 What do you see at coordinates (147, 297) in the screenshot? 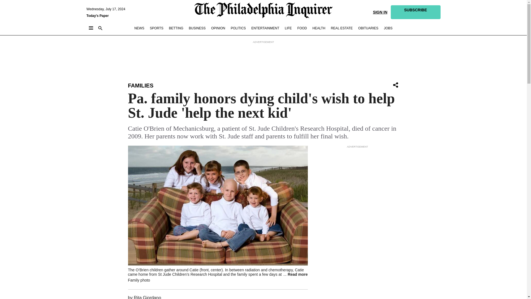
I see `Rita Giordano` at bounding box center [147, 297].